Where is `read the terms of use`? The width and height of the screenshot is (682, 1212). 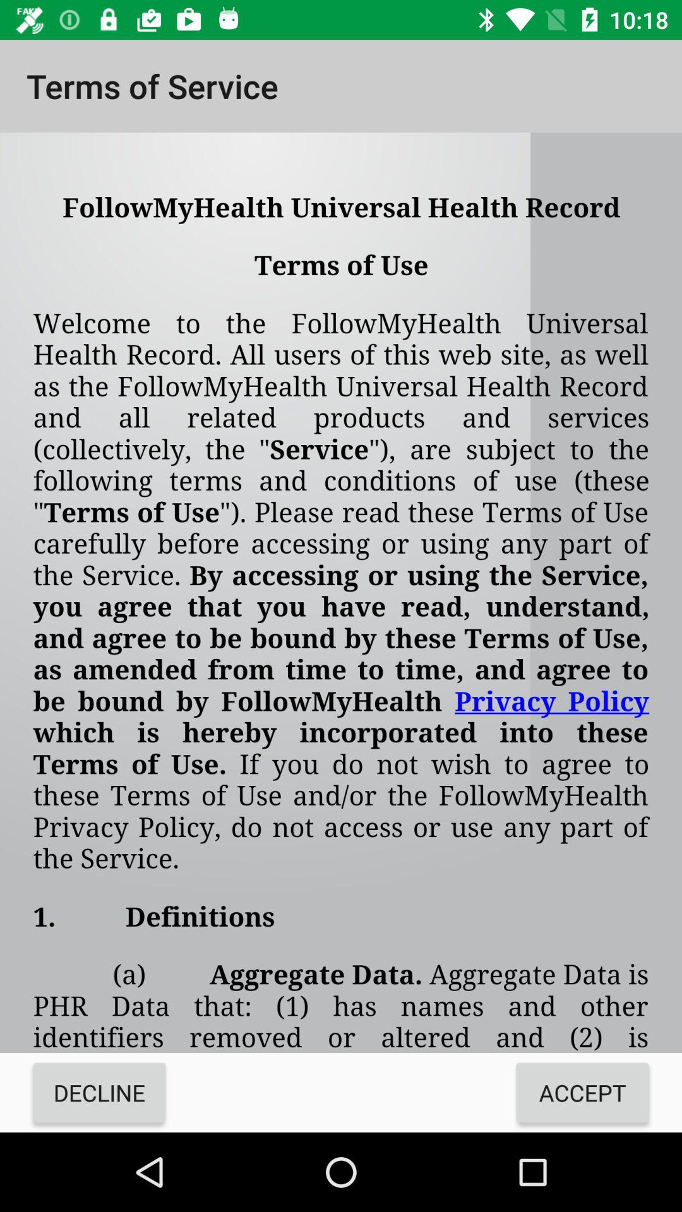 read the terms of use is located at coordinates (341, 593).